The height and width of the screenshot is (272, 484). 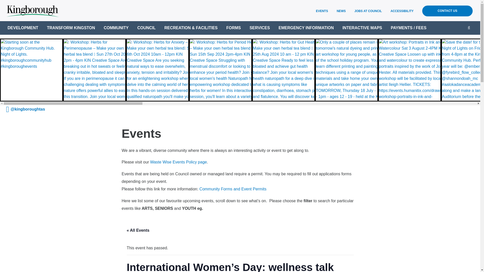 I want to click on TRANSFORM KINGSTON, so click(x=71, y=28).